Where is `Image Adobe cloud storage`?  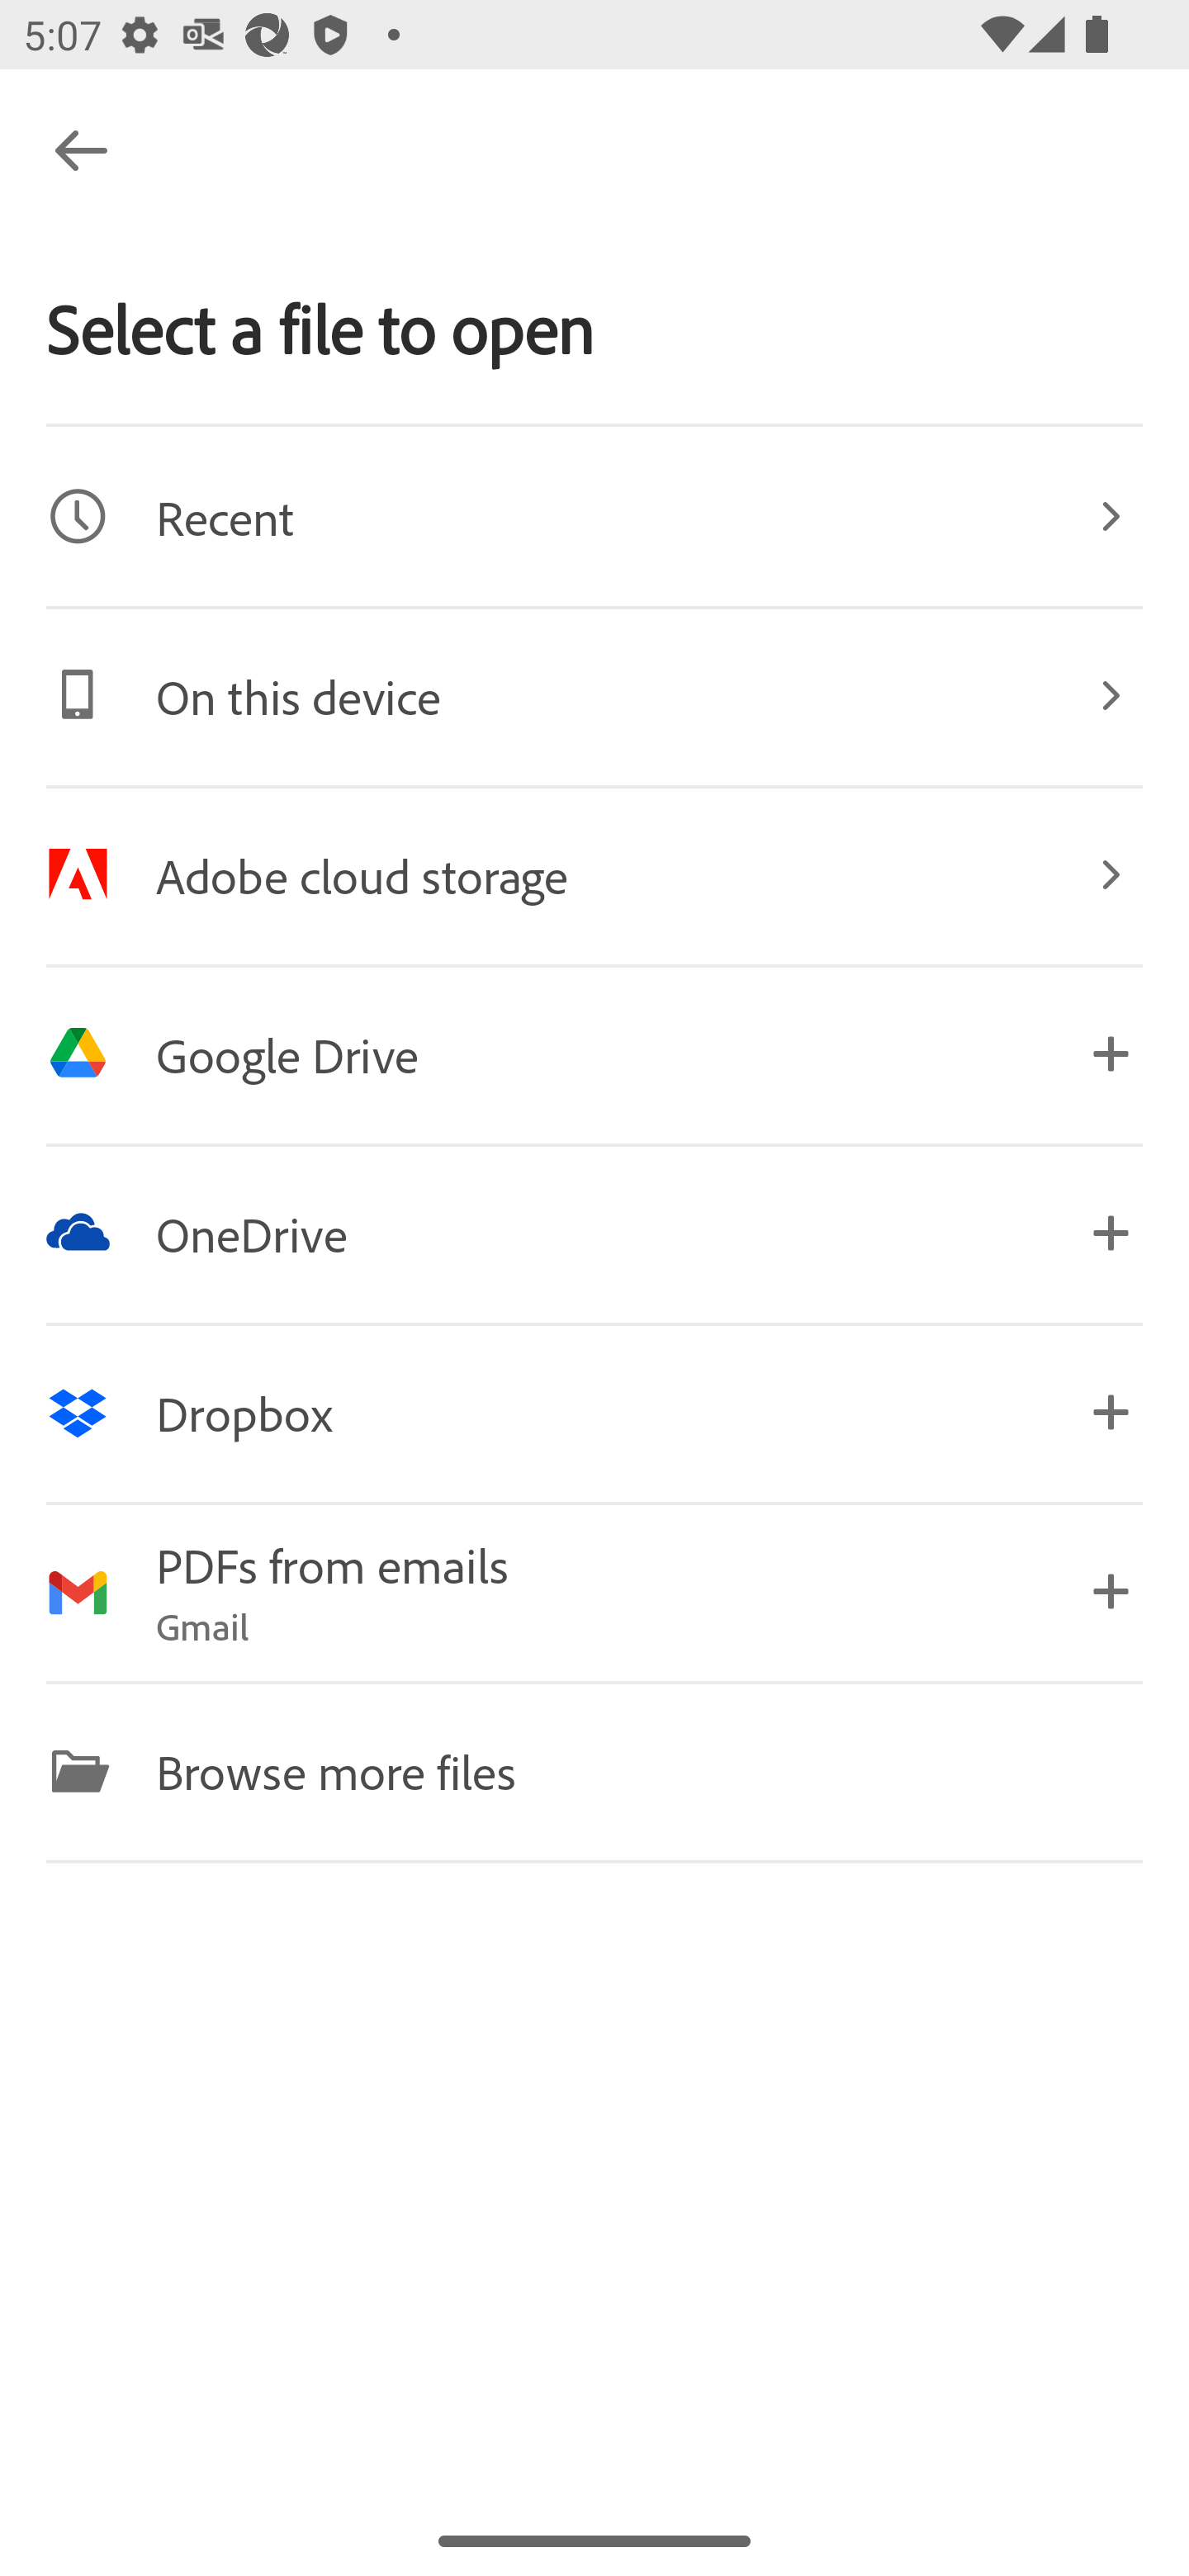 Image Adobe cloud storage is located at coordinates (594, 874).